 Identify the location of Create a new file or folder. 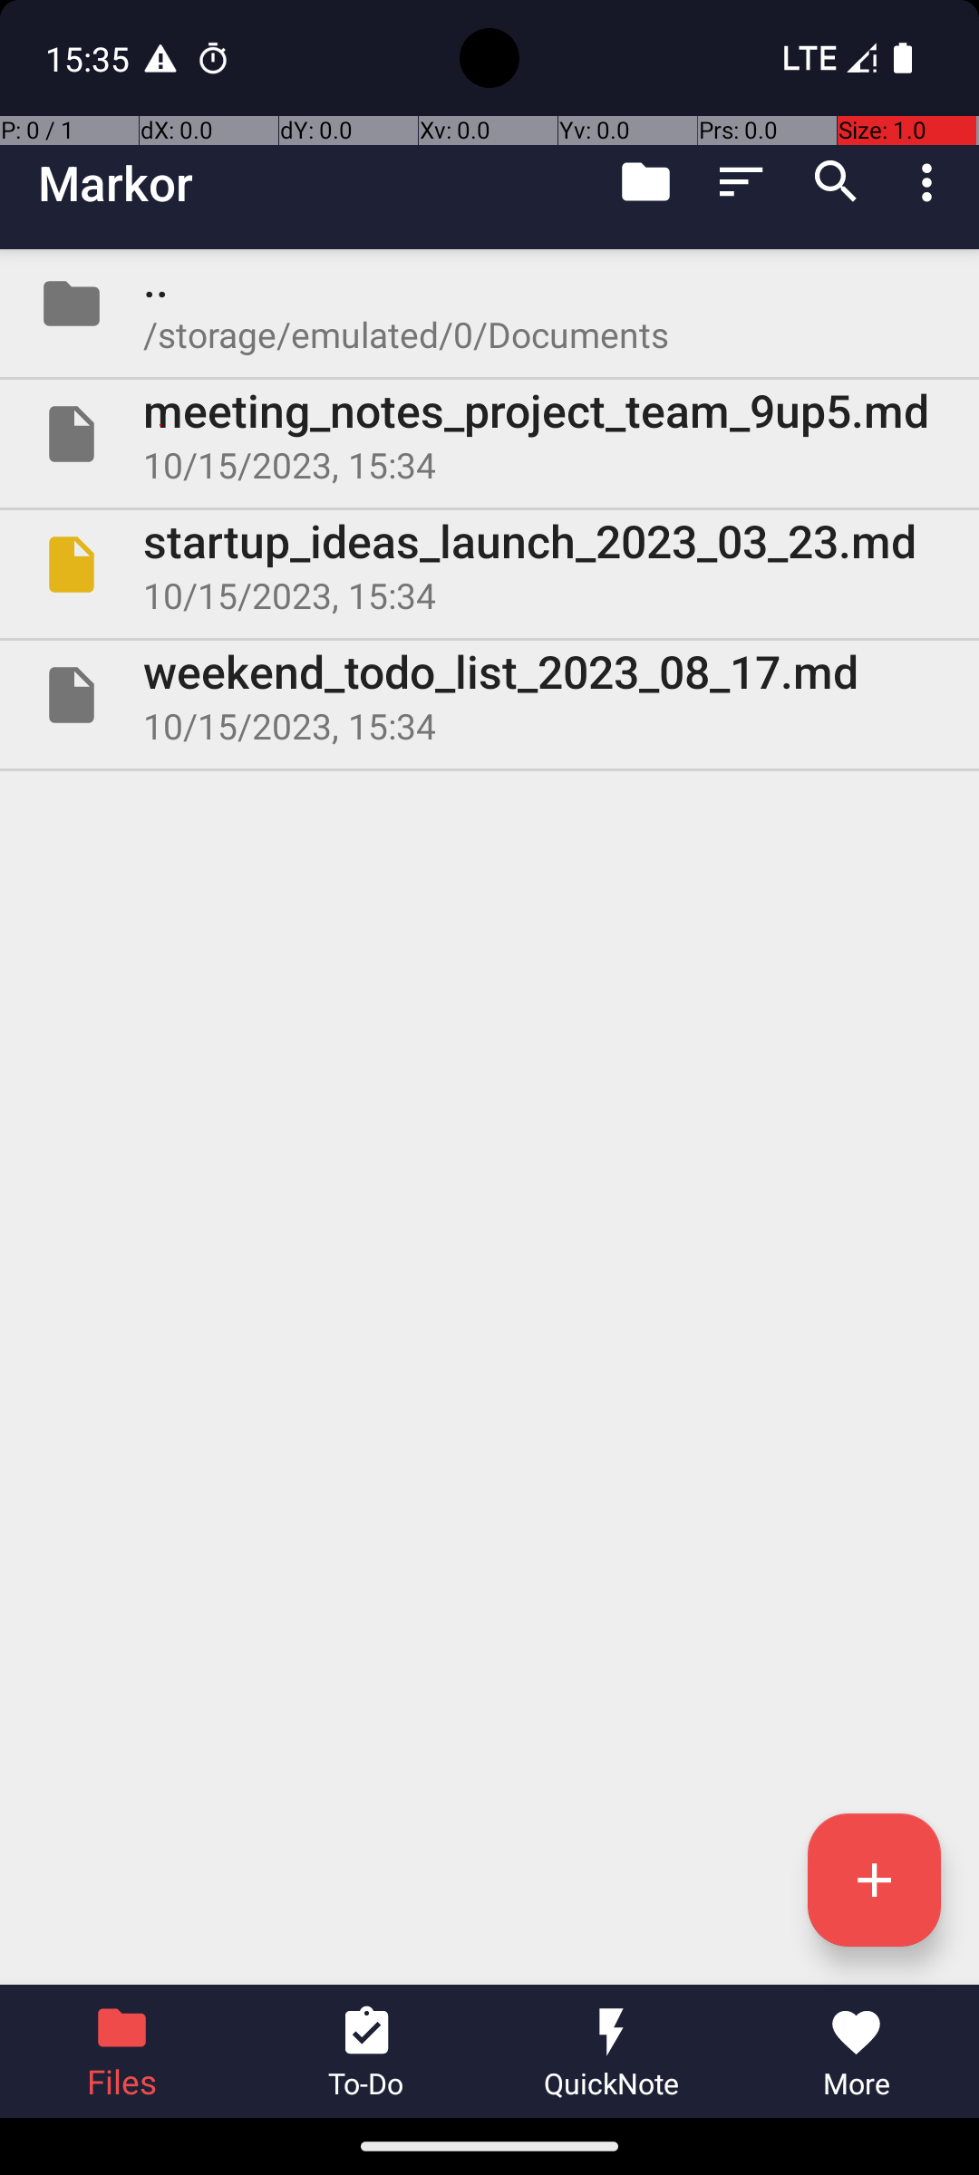
(874, 1880).